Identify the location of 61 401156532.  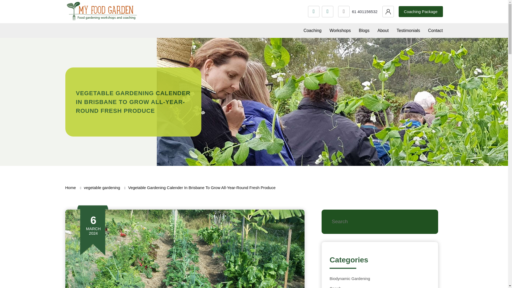
(358, 11).